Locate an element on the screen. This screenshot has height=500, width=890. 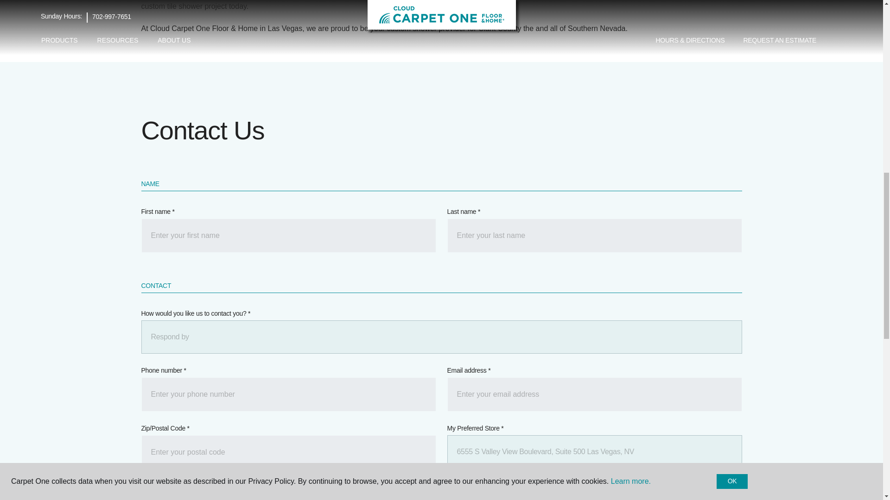
FirstName is located at coordinates (288, 235).